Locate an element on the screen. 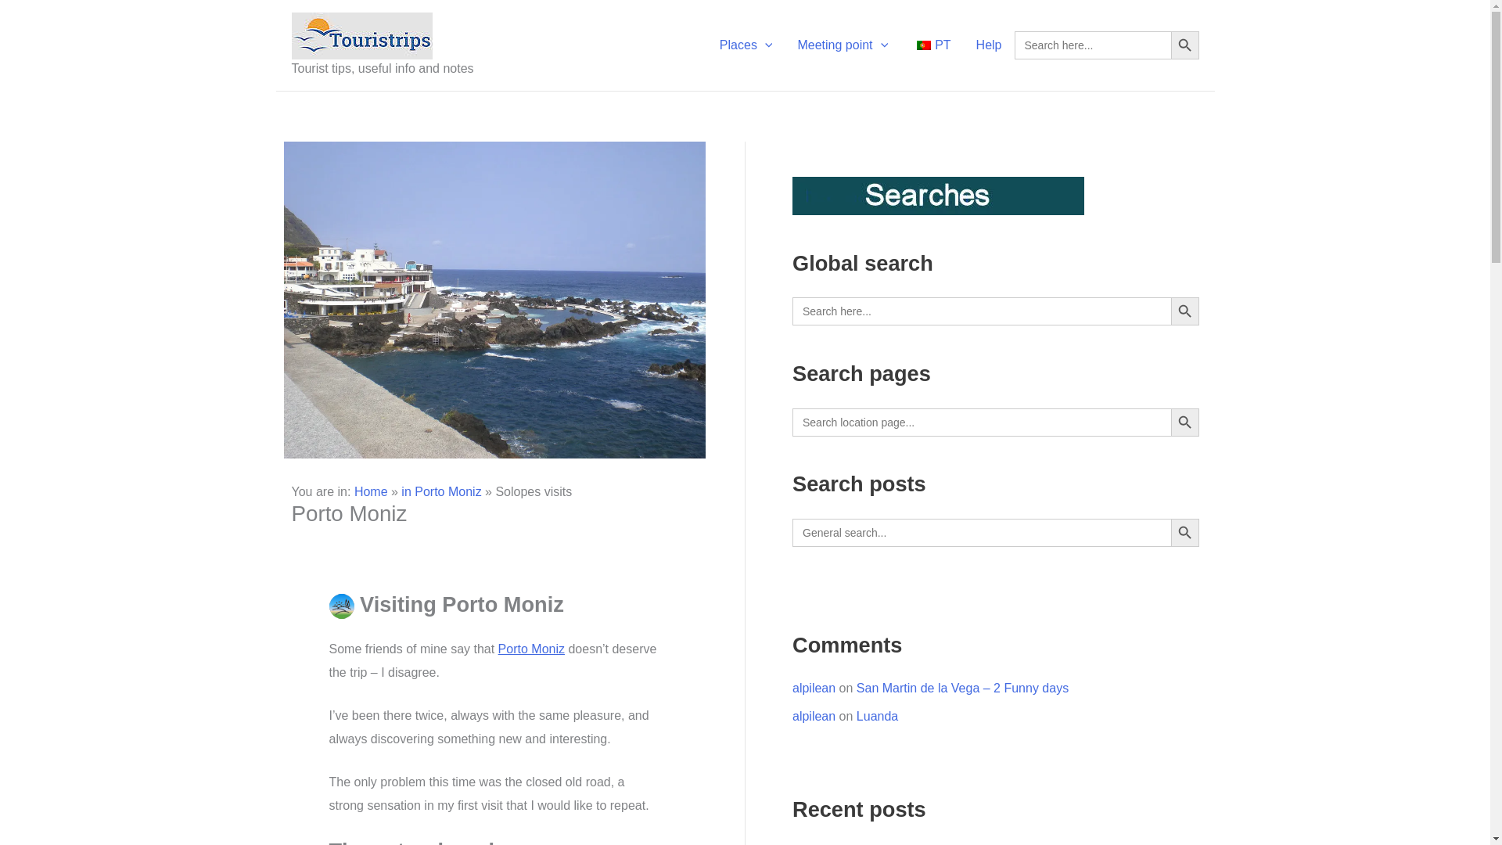 This screenshot has width=1502, height=845. in Porto Moniz is located at coordinates (440, 491).